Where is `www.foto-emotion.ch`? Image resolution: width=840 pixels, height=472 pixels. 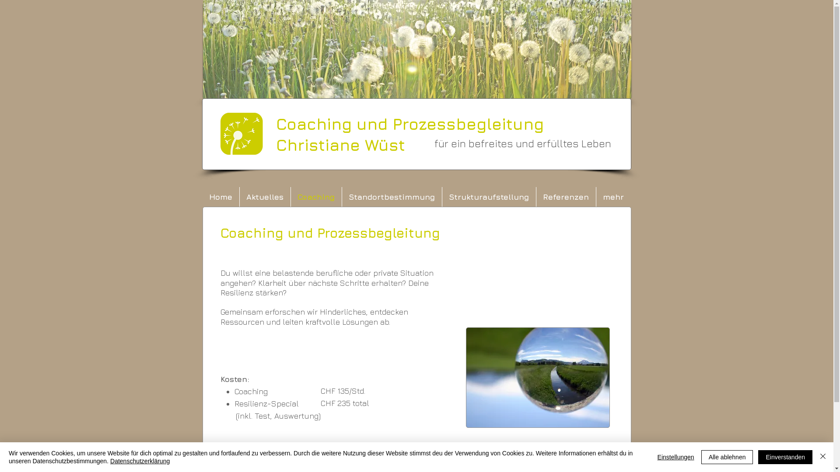 www.foto-emotion.ch is located at coordinates (537, 378).